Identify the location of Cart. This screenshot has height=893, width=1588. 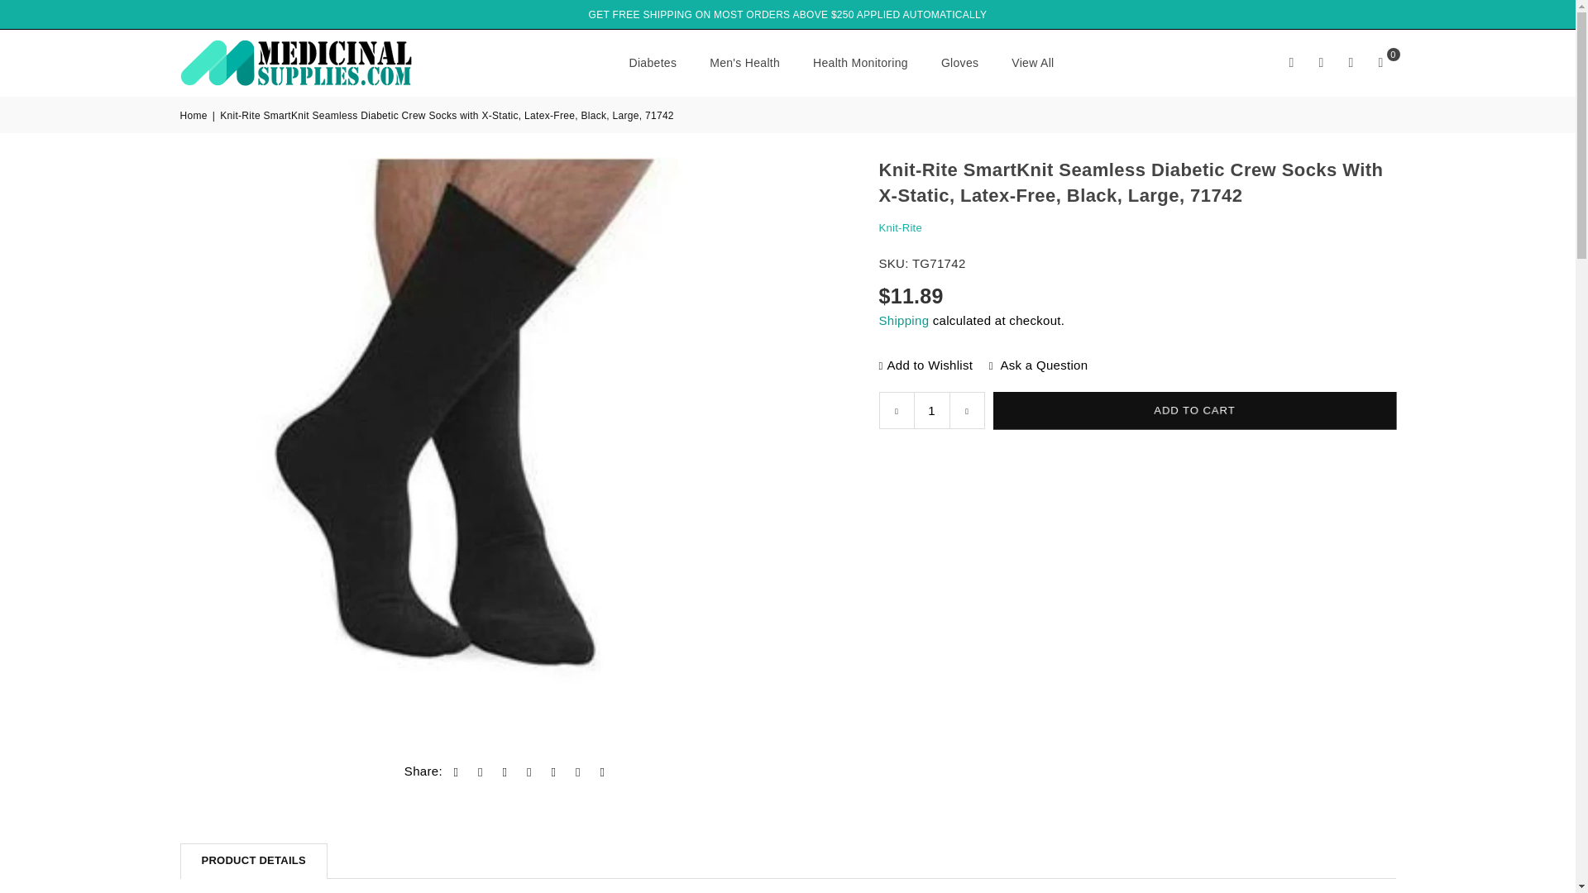
(1380, 63).